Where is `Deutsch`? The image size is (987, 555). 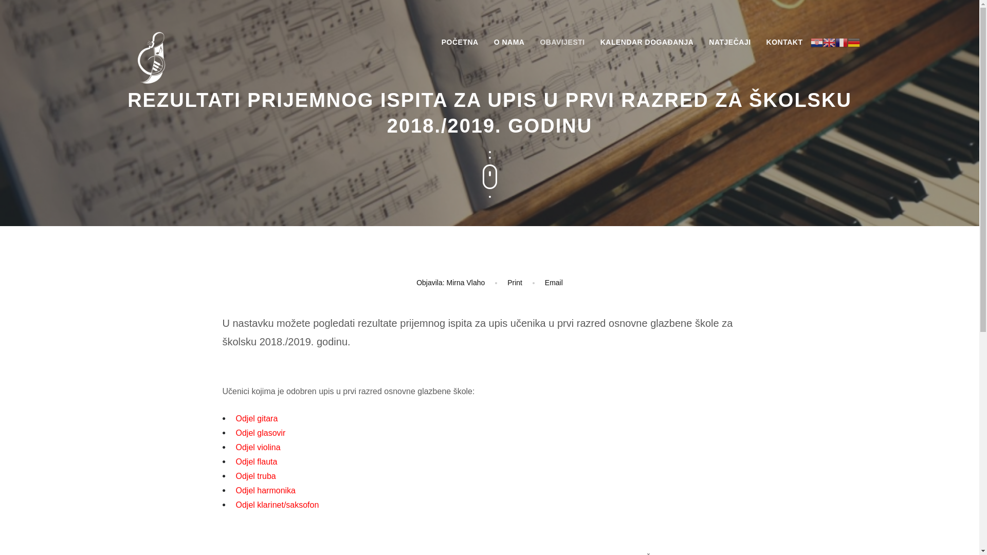 Deutsch is located at coordinates (853, 42).